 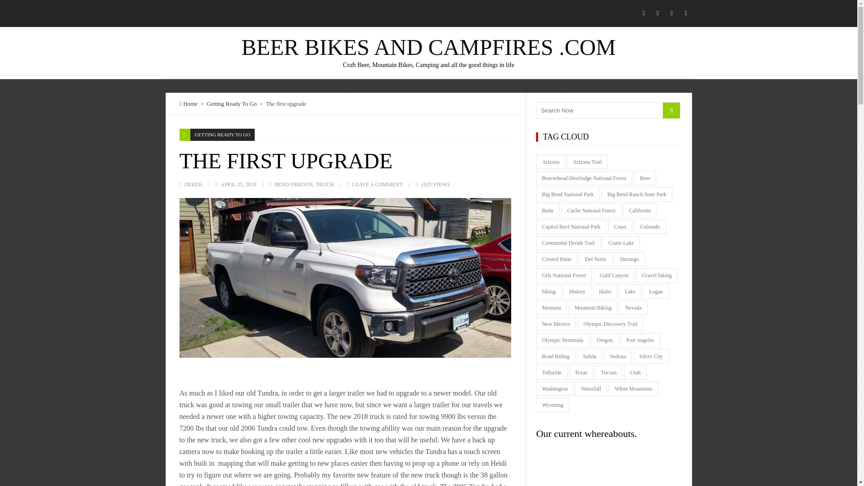 What do you see at coordinates (567, 194) in the screenshot?
I see `Big Bend National Park` at bounding box center [567, 194].